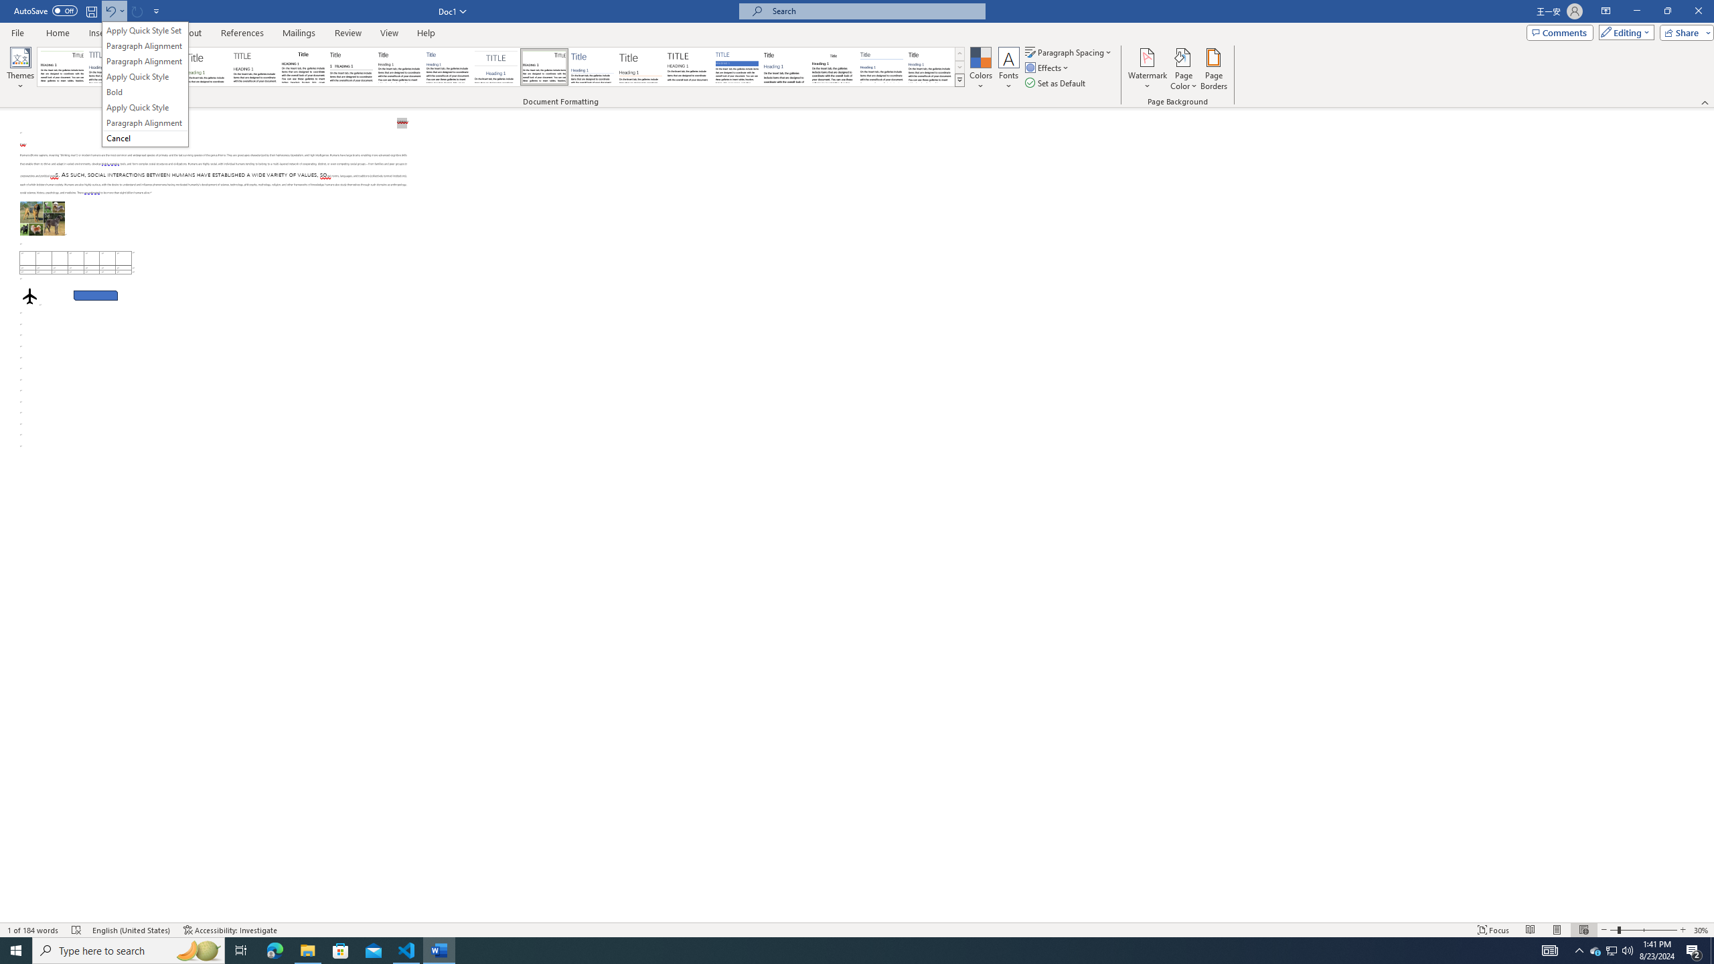  Describe the element at coordinates (736, 67) in the screenshot. I see `Shaded` at that location.